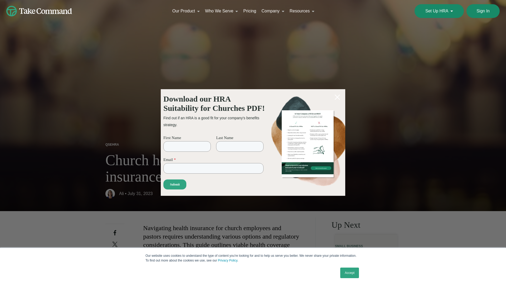 This screenshot has height=285, width=506. Describe the element at coordinates (273, 11) in the screenshot. I see `Company` at that location.